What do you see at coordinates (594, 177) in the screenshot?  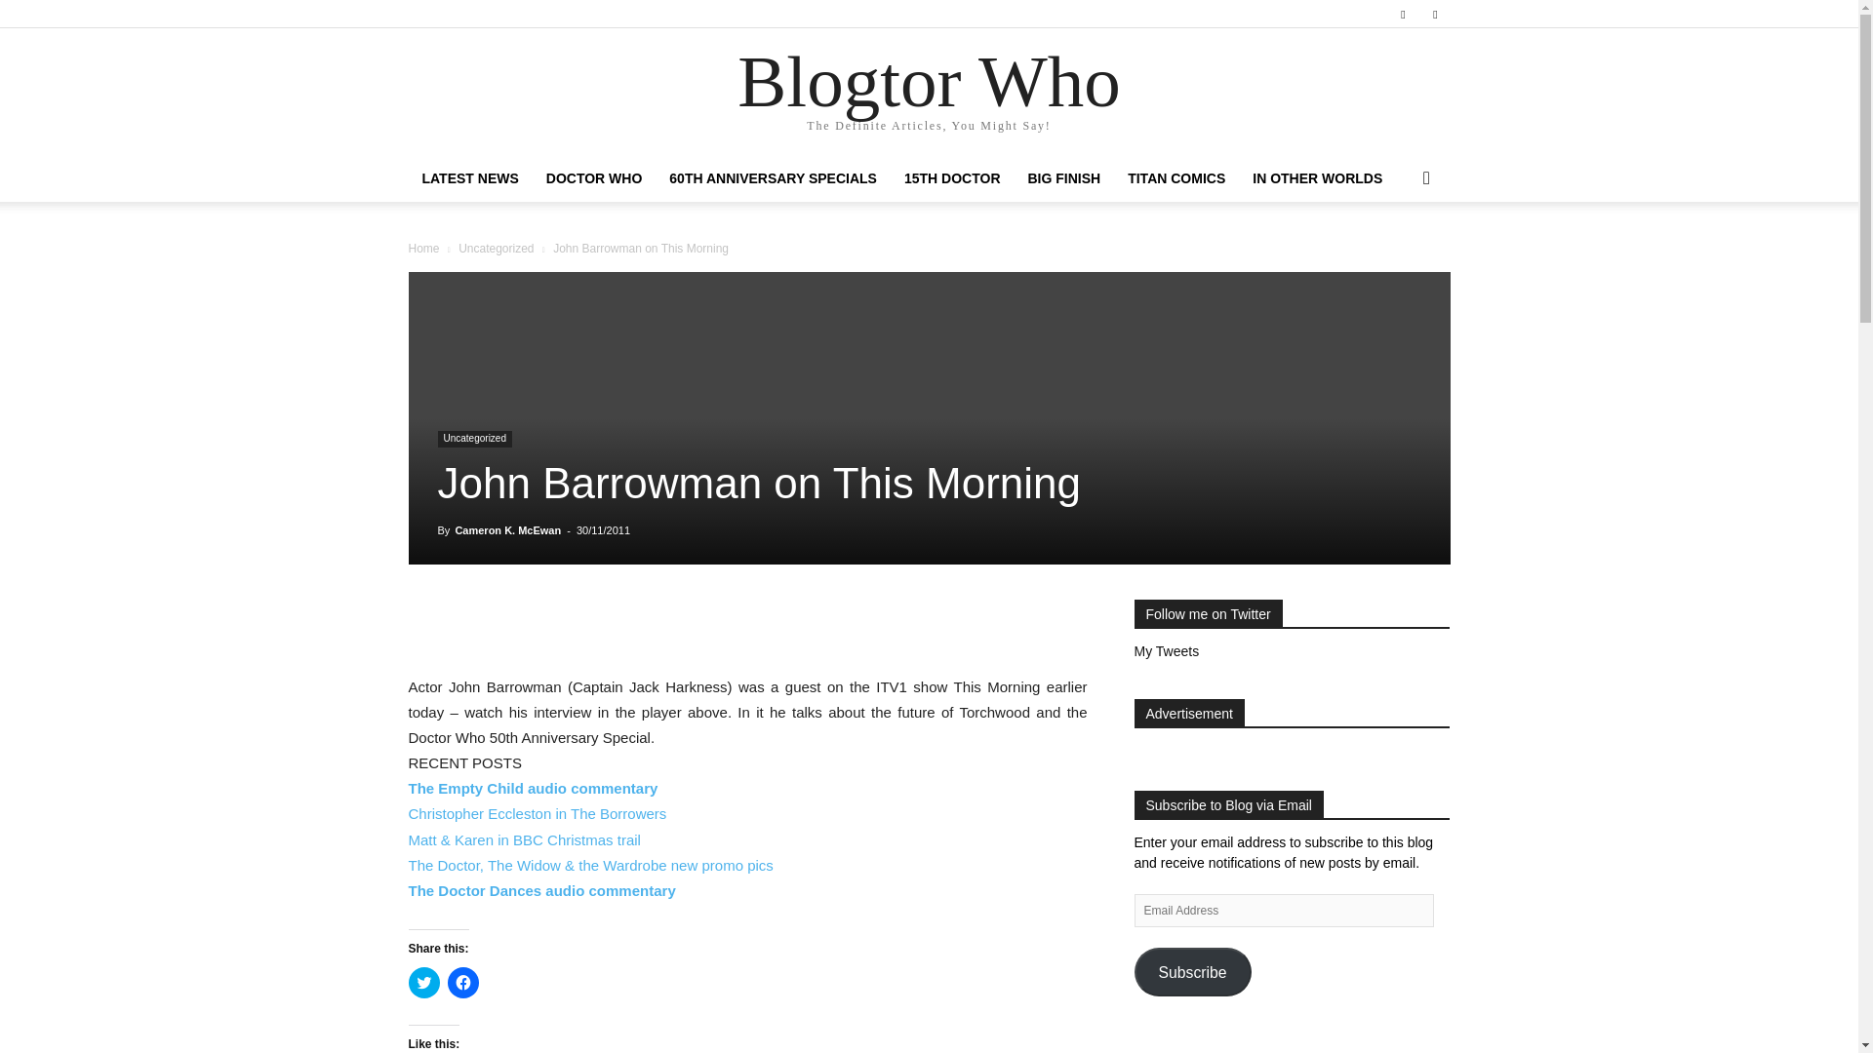 I see `DOCTOR WHO` at bounding box center [594, 177].